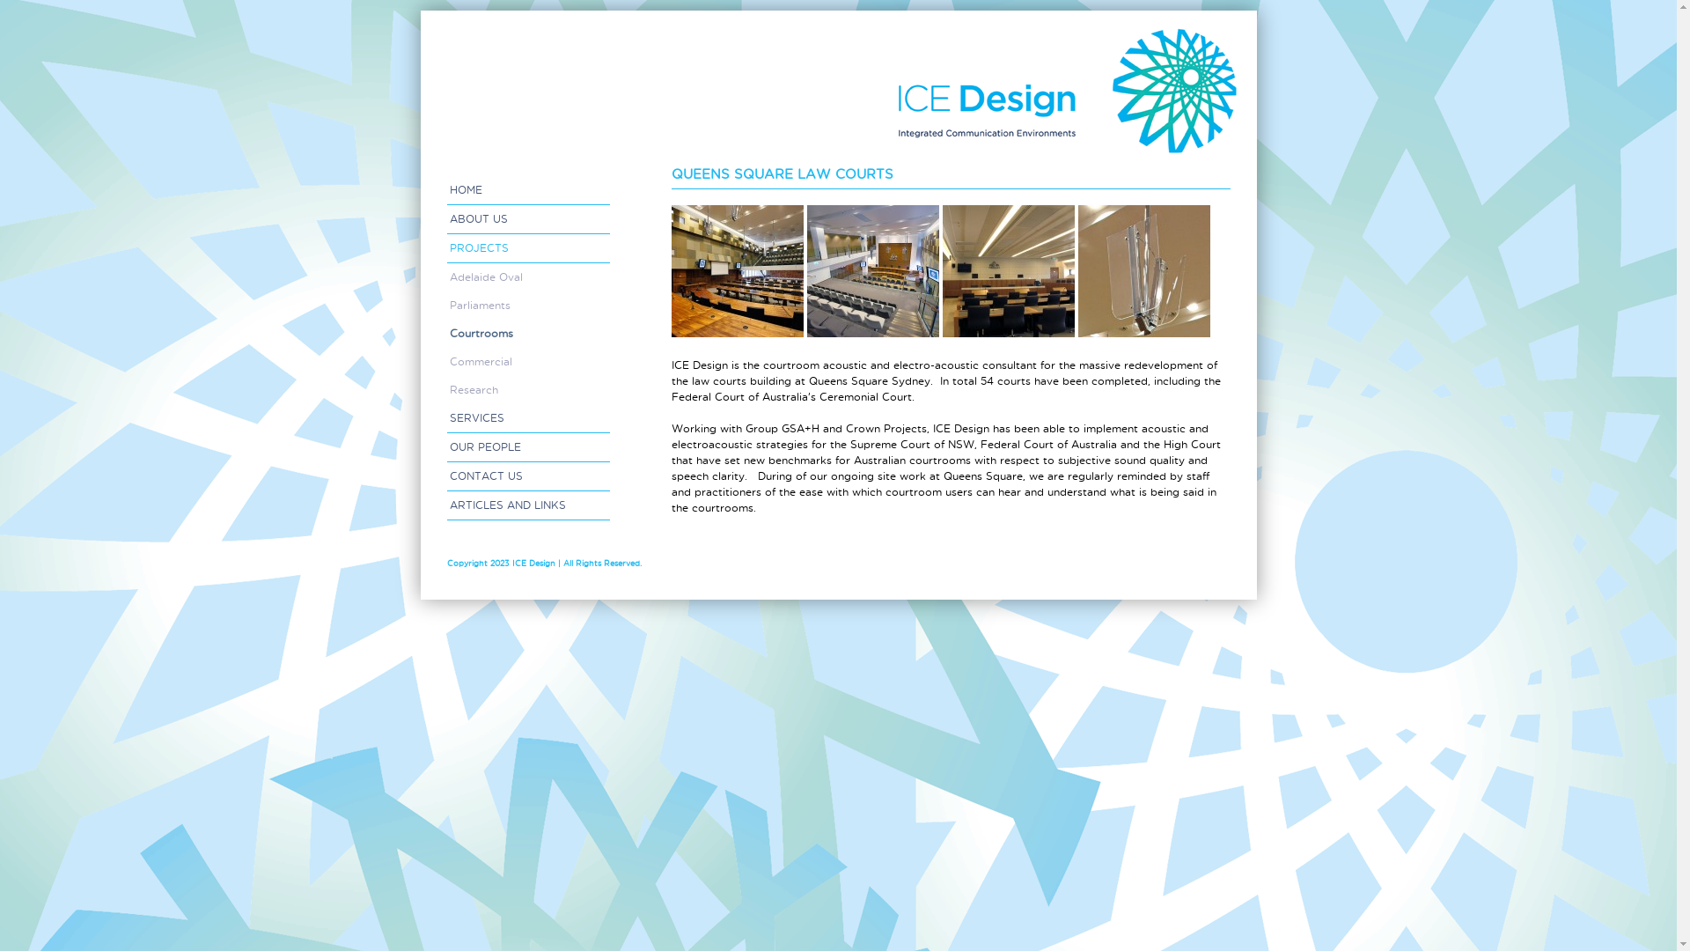 The height and width of the screenshot is (951, 1690). I want to click on ABOUT US, so click(528, 220).